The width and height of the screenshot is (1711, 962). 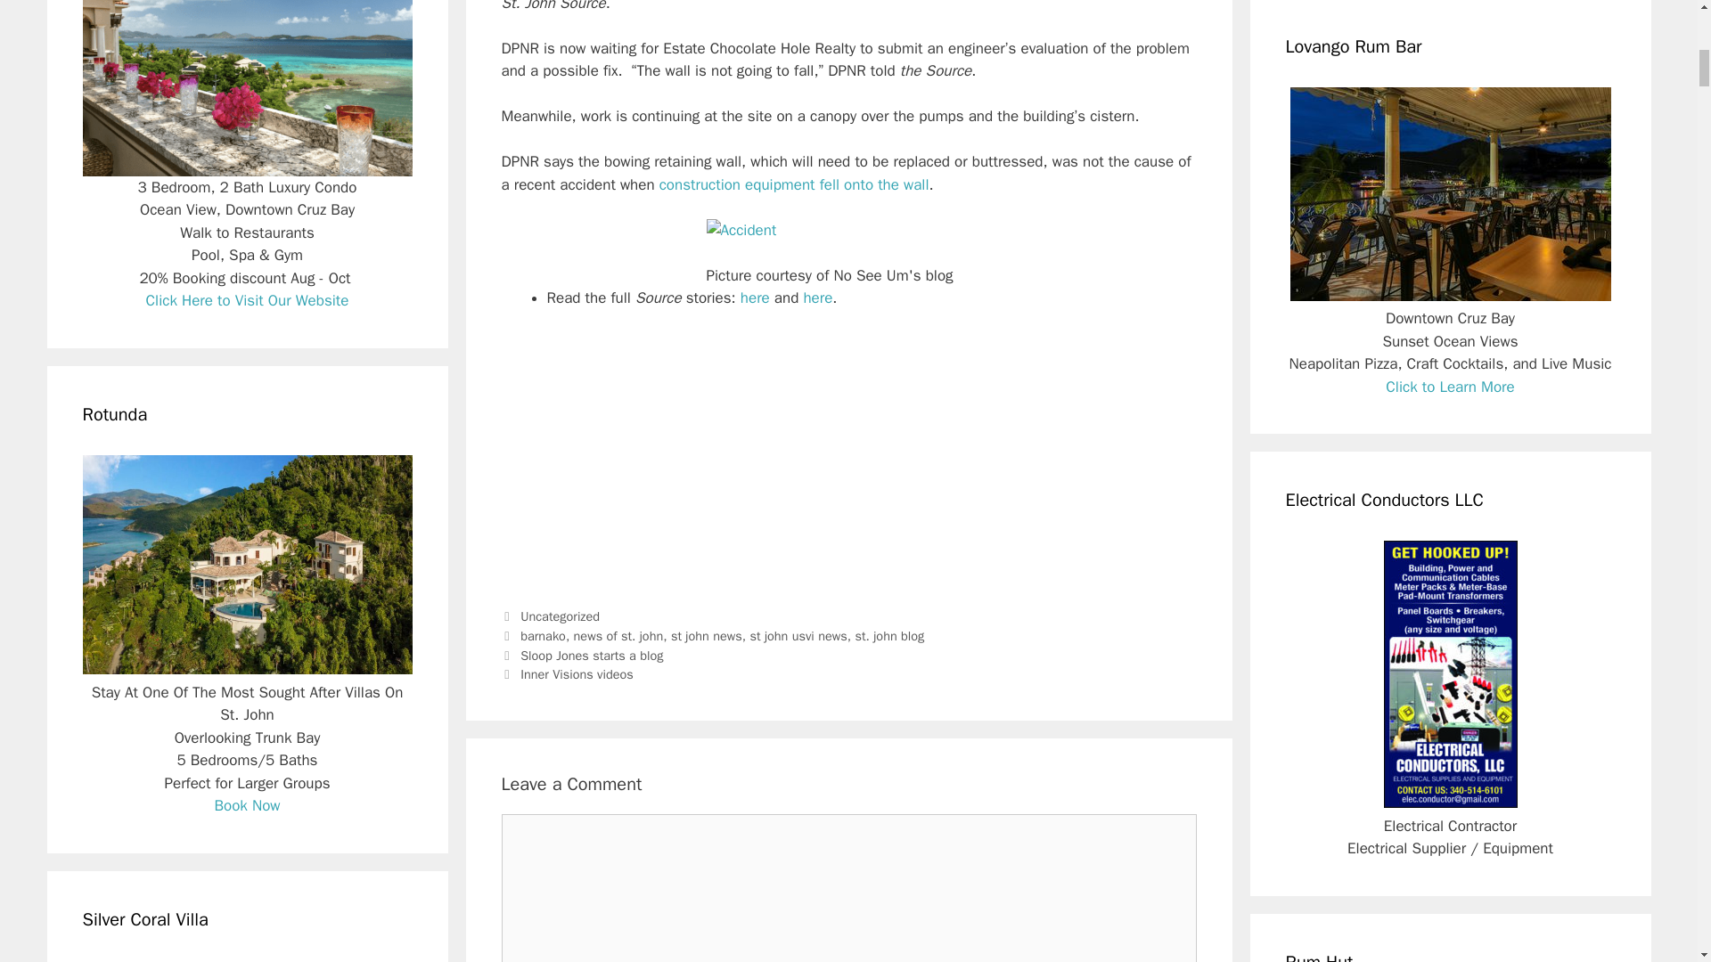 I want to click on barnako, so click(x=543, y=636).